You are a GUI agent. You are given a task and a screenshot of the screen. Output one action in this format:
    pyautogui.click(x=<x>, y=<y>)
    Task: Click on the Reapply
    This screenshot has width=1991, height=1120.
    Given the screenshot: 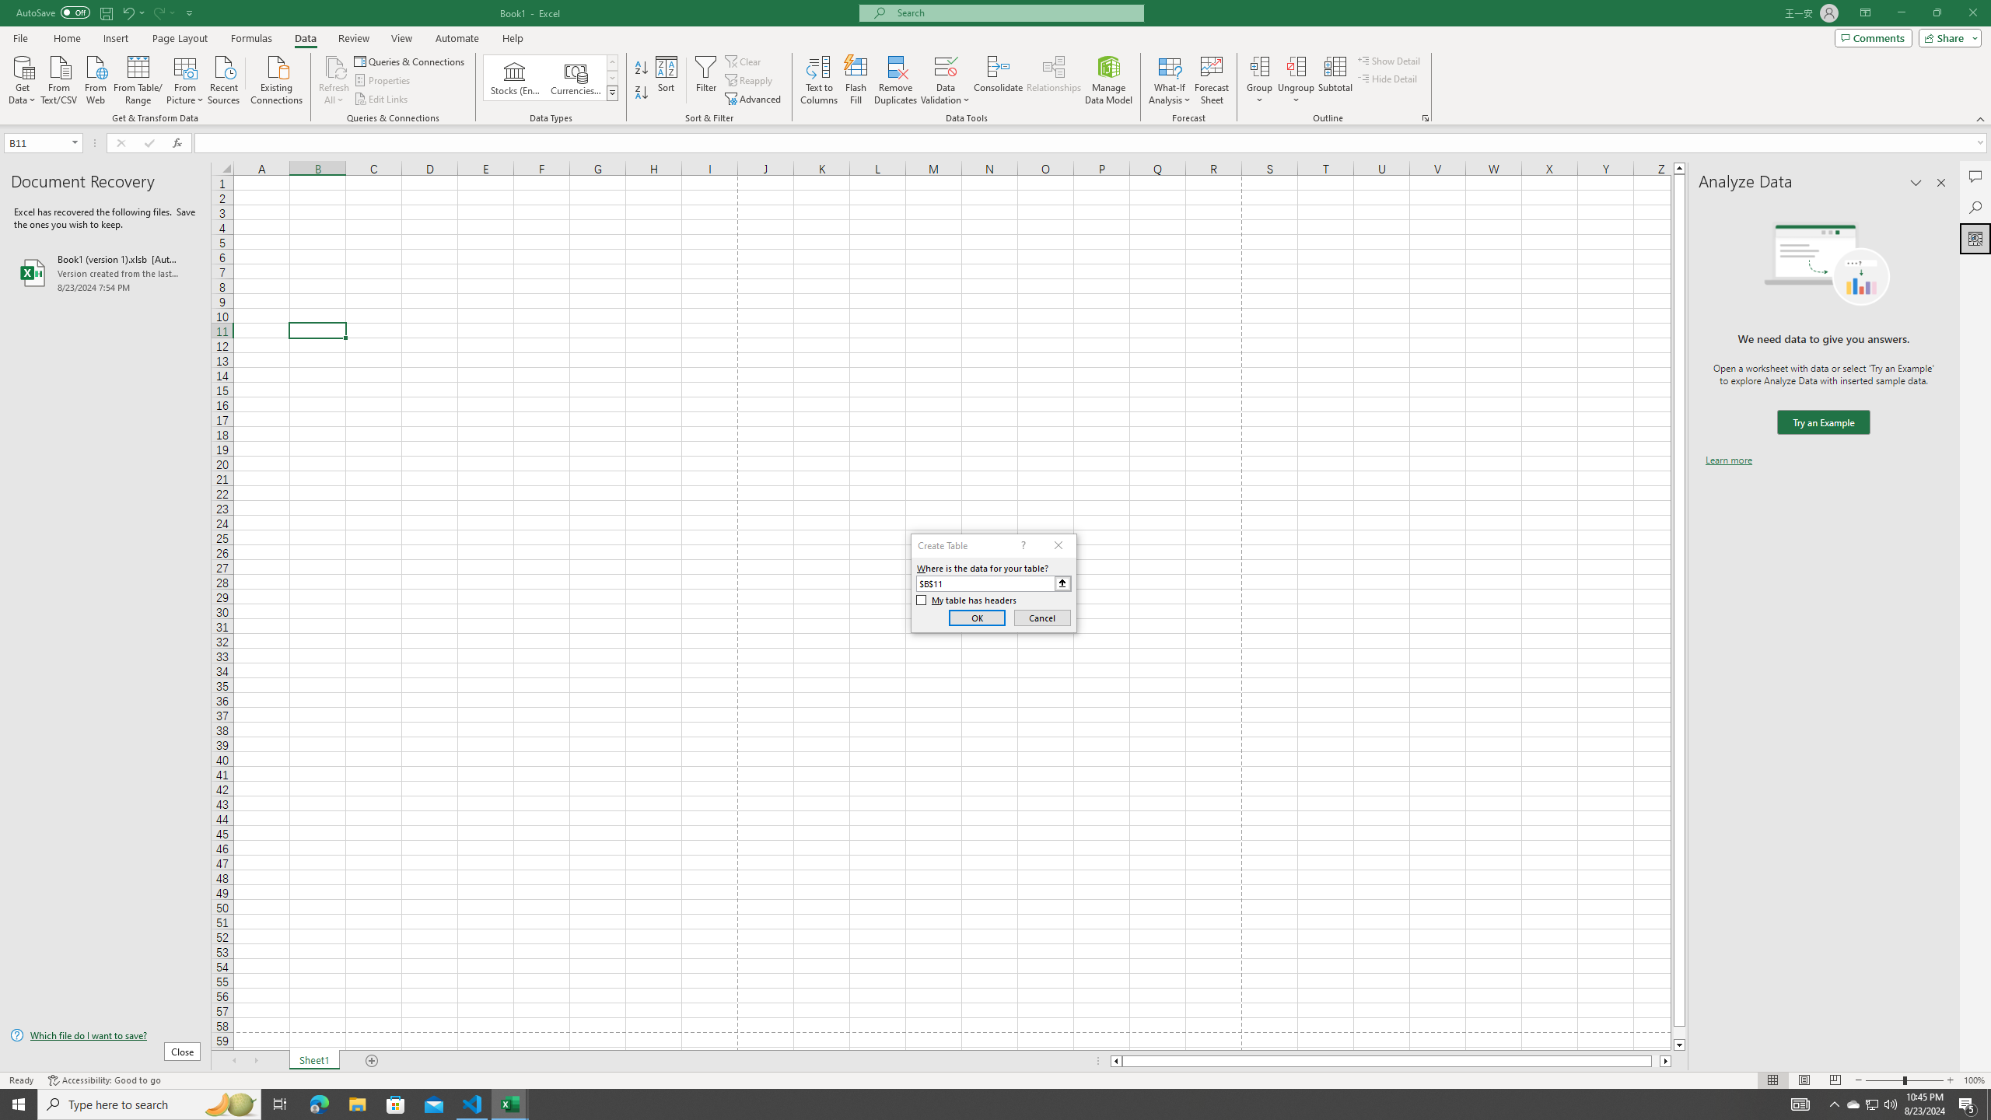 What is the action you would take?
    pyautogui.click(x=750, y=81)
    